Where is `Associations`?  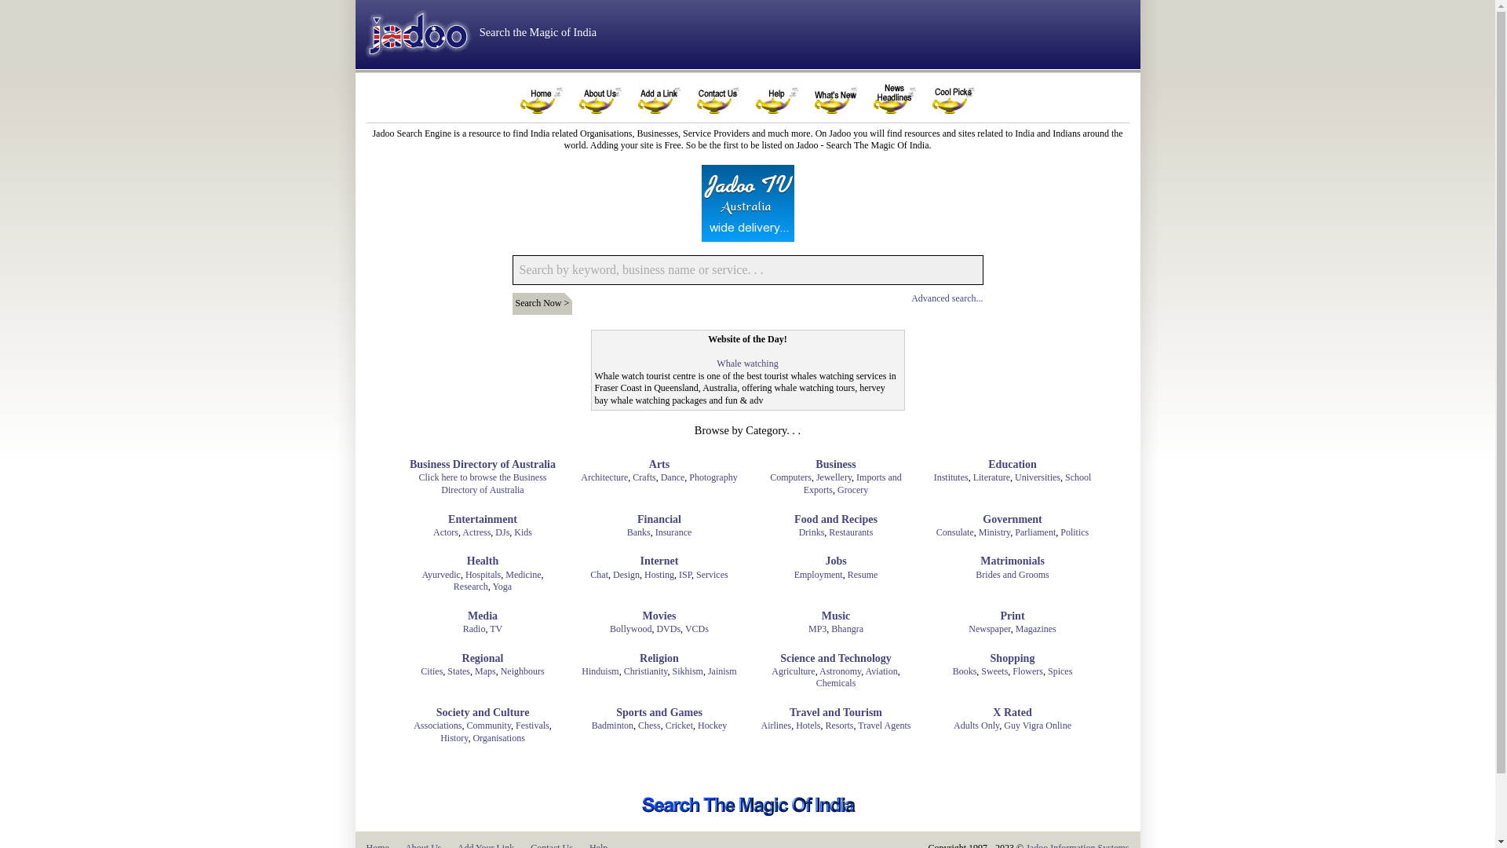
Associations is located at coordinates (438, 726).